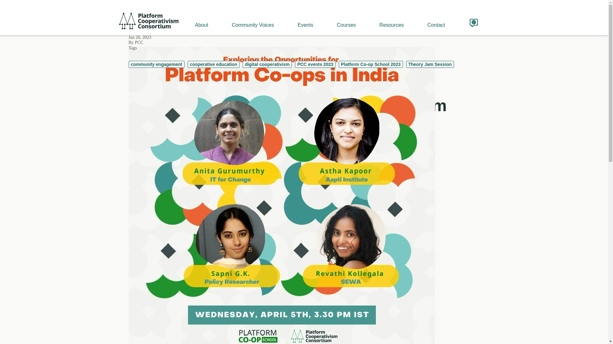 The width and height of the screenshot is (613, 344). What do you see at coordinates (252, 25) in the screenshot?
I see `Community Voices` at bounding box center [252, 25].